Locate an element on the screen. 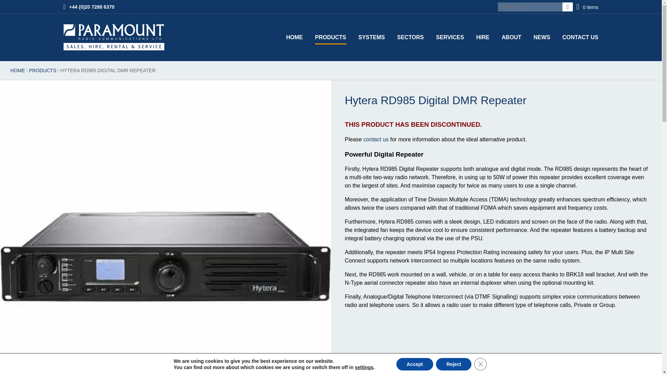  HOME is located at coordinates (294, 37).